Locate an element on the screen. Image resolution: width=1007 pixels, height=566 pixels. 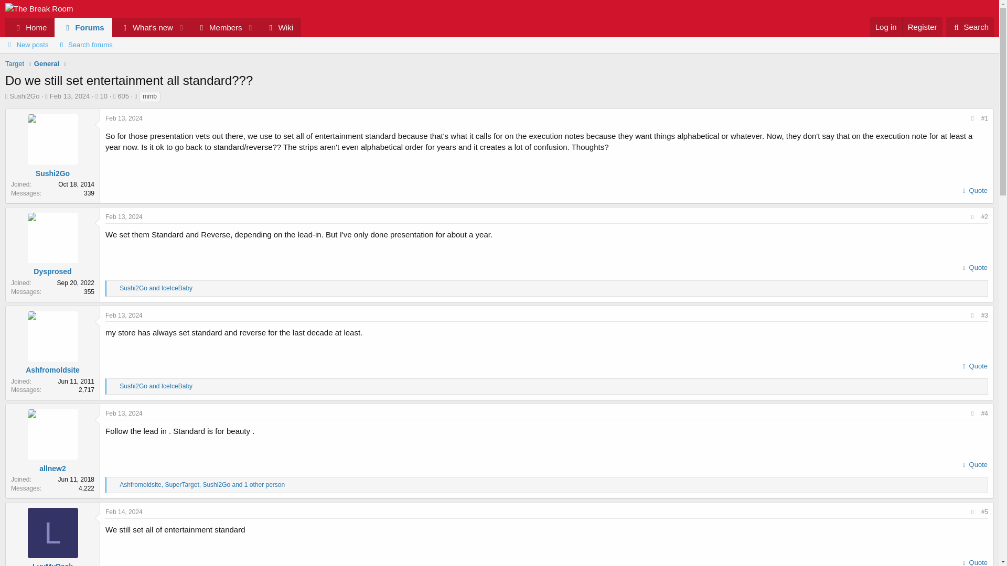
Wiki is located at coordinates (279, 27).